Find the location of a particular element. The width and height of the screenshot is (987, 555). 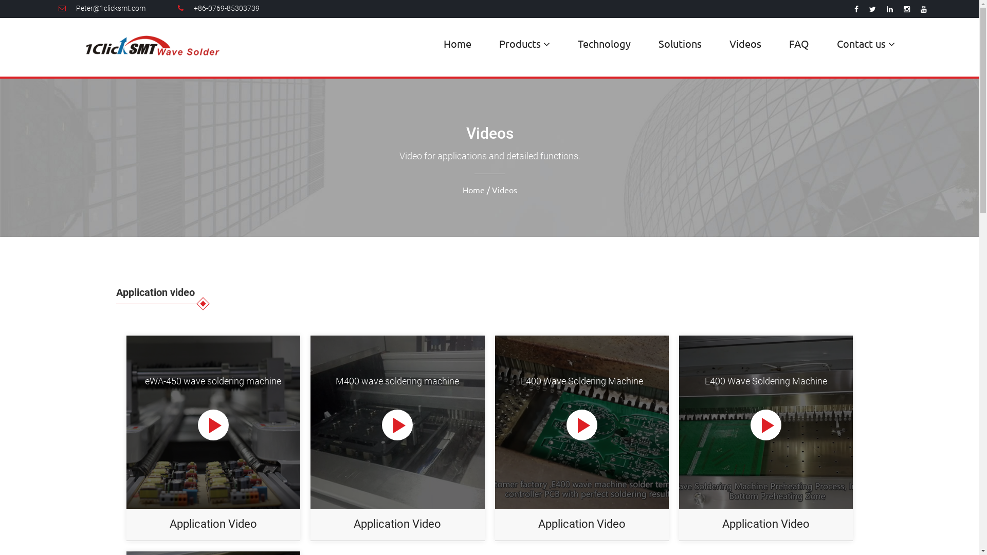

Contact us is located at coordinates (866, 44).